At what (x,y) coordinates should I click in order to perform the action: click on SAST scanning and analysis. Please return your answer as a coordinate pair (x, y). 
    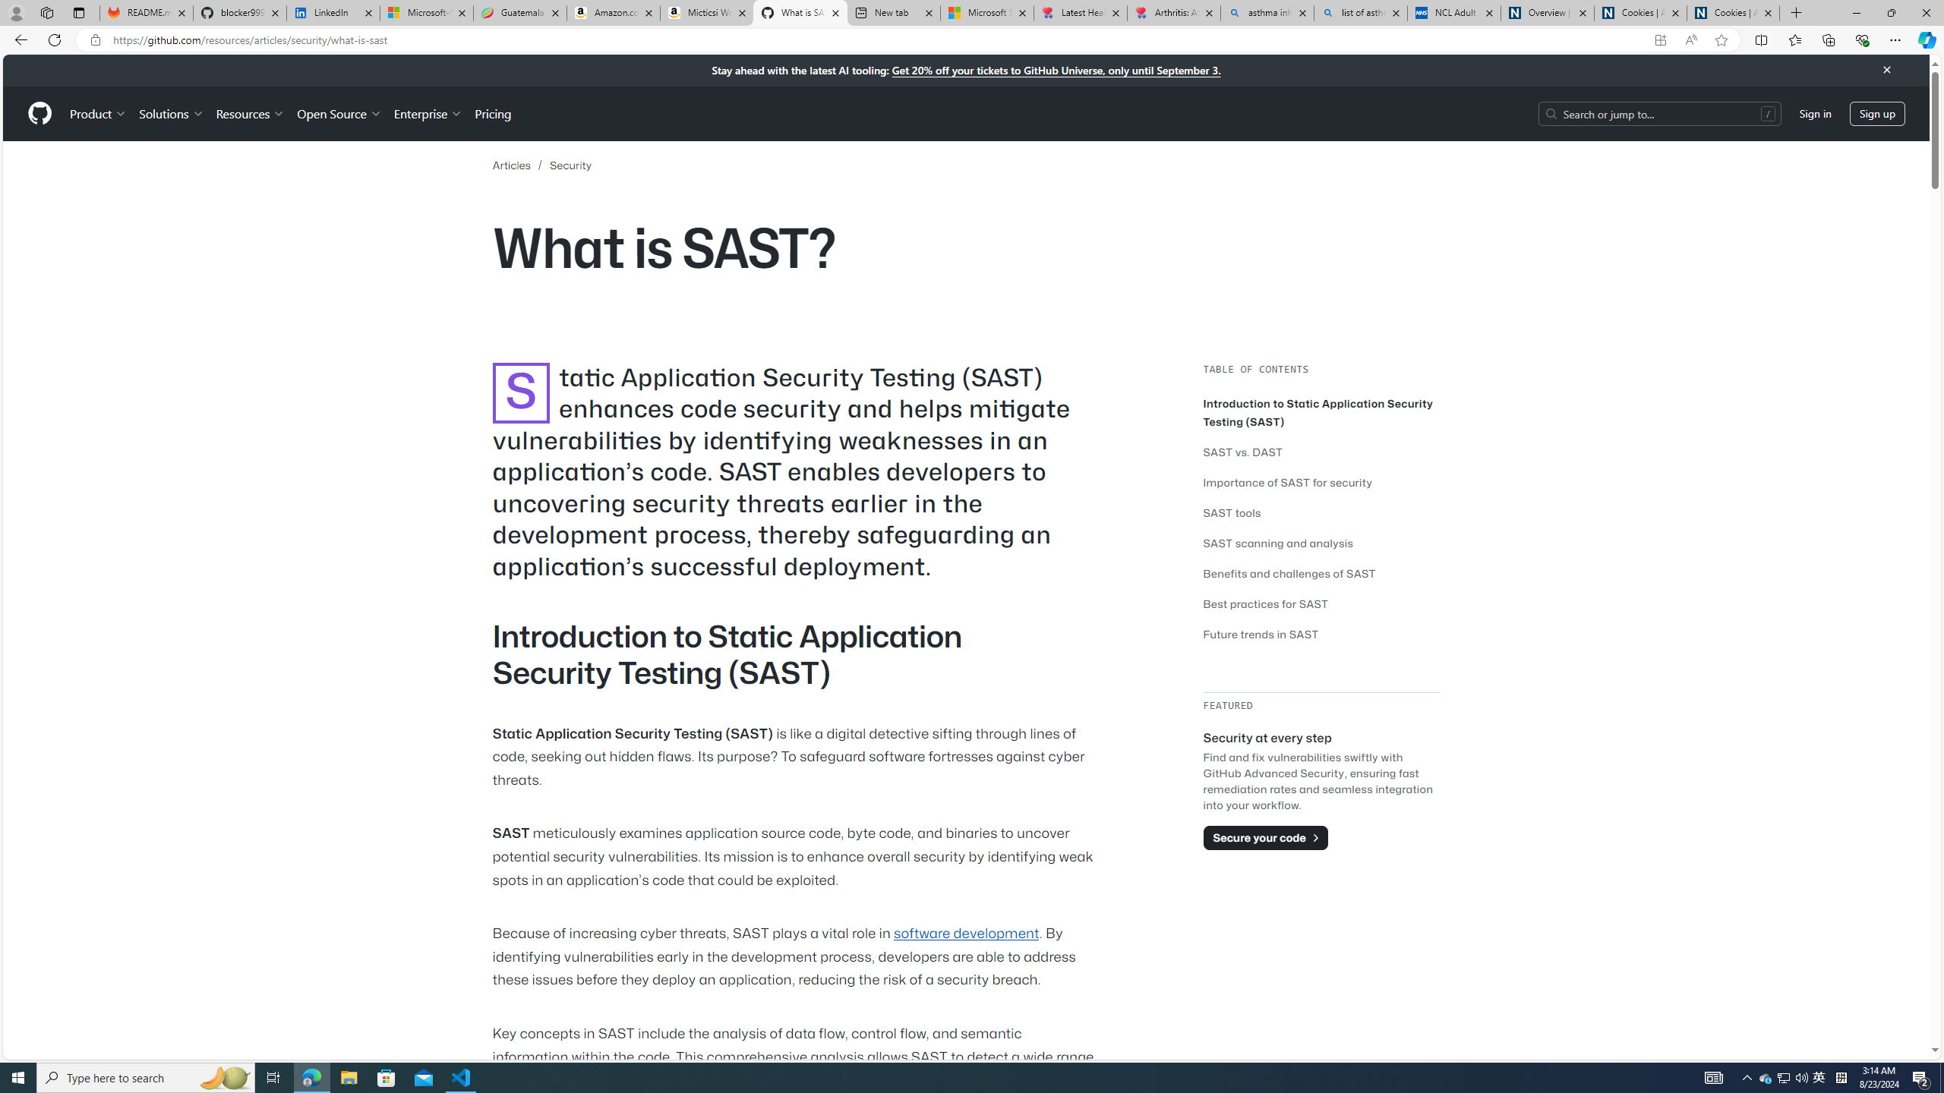
    Looking at the image, I should click on (1277, 543).